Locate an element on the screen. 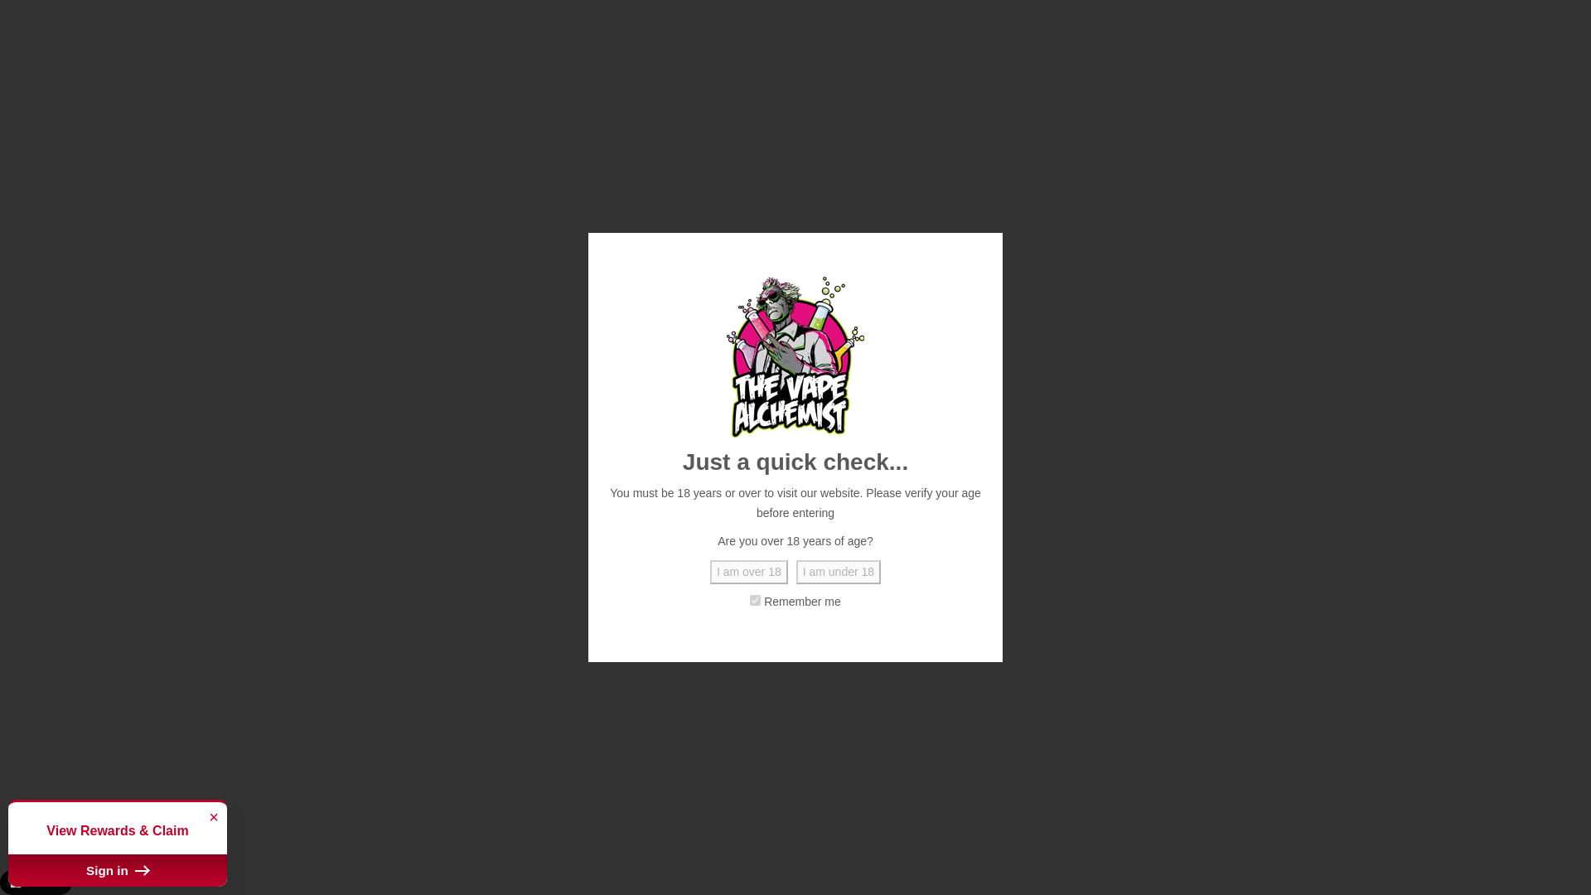  1 is located at coordinates (924, 519).